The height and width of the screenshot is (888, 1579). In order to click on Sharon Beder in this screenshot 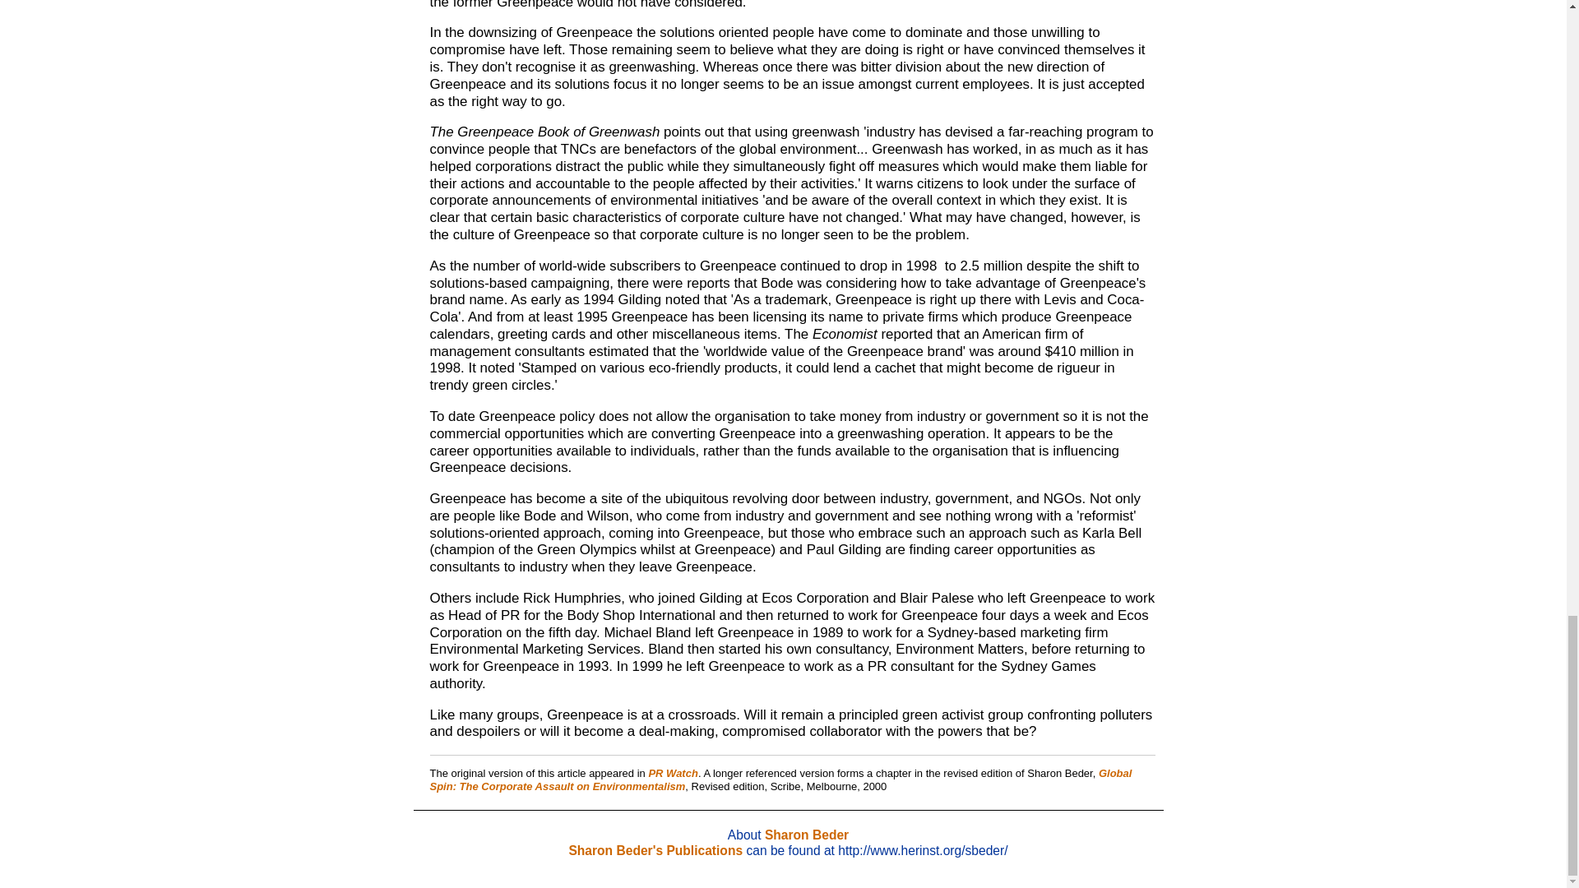, I will do `click(806, 834)`.